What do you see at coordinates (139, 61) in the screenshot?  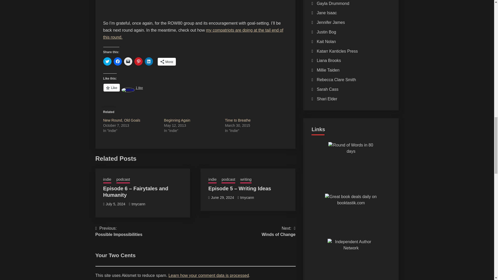 I see `Click to share on Pinterest` at bounding box center [139, 61].